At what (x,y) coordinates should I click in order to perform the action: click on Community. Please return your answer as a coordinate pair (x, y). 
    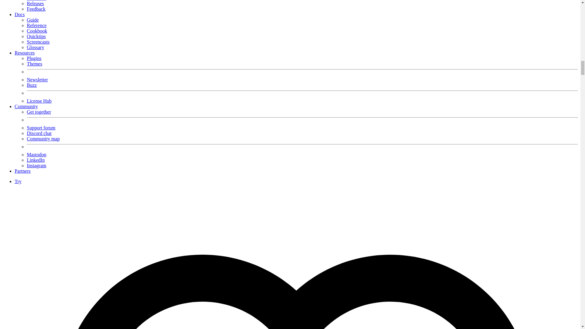
    Looking at the image, I should click on (26, 106).